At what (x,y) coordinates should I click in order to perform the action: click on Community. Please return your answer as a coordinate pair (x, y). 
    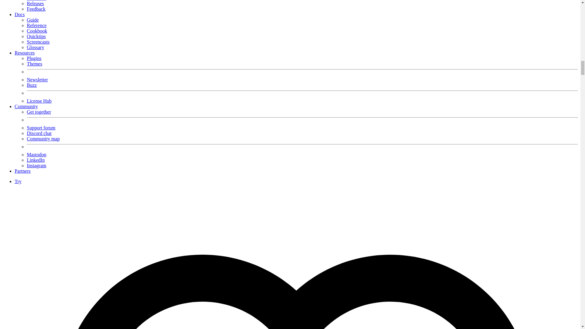
    Looking at the image, I should click on (26, 106).